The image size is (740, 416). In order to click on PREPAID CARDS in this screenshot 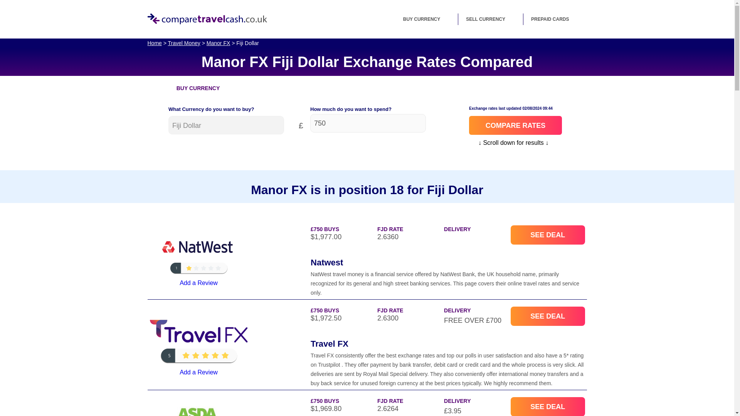, I will do `click(555, 19)`.